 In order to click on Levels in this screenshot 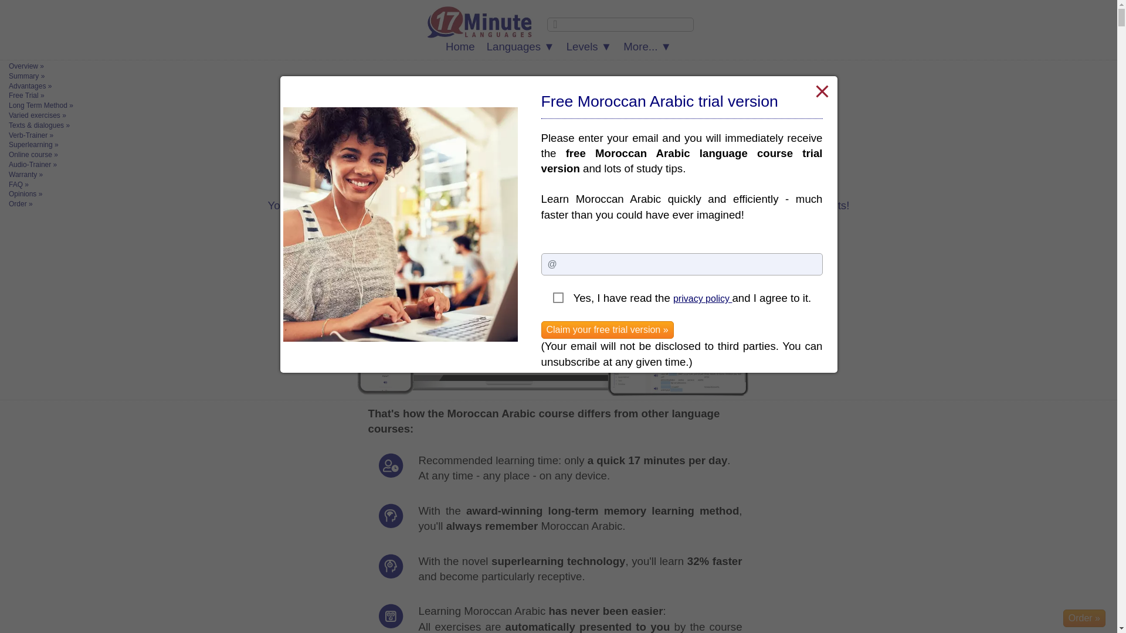, I will do `click(589, 47)`.